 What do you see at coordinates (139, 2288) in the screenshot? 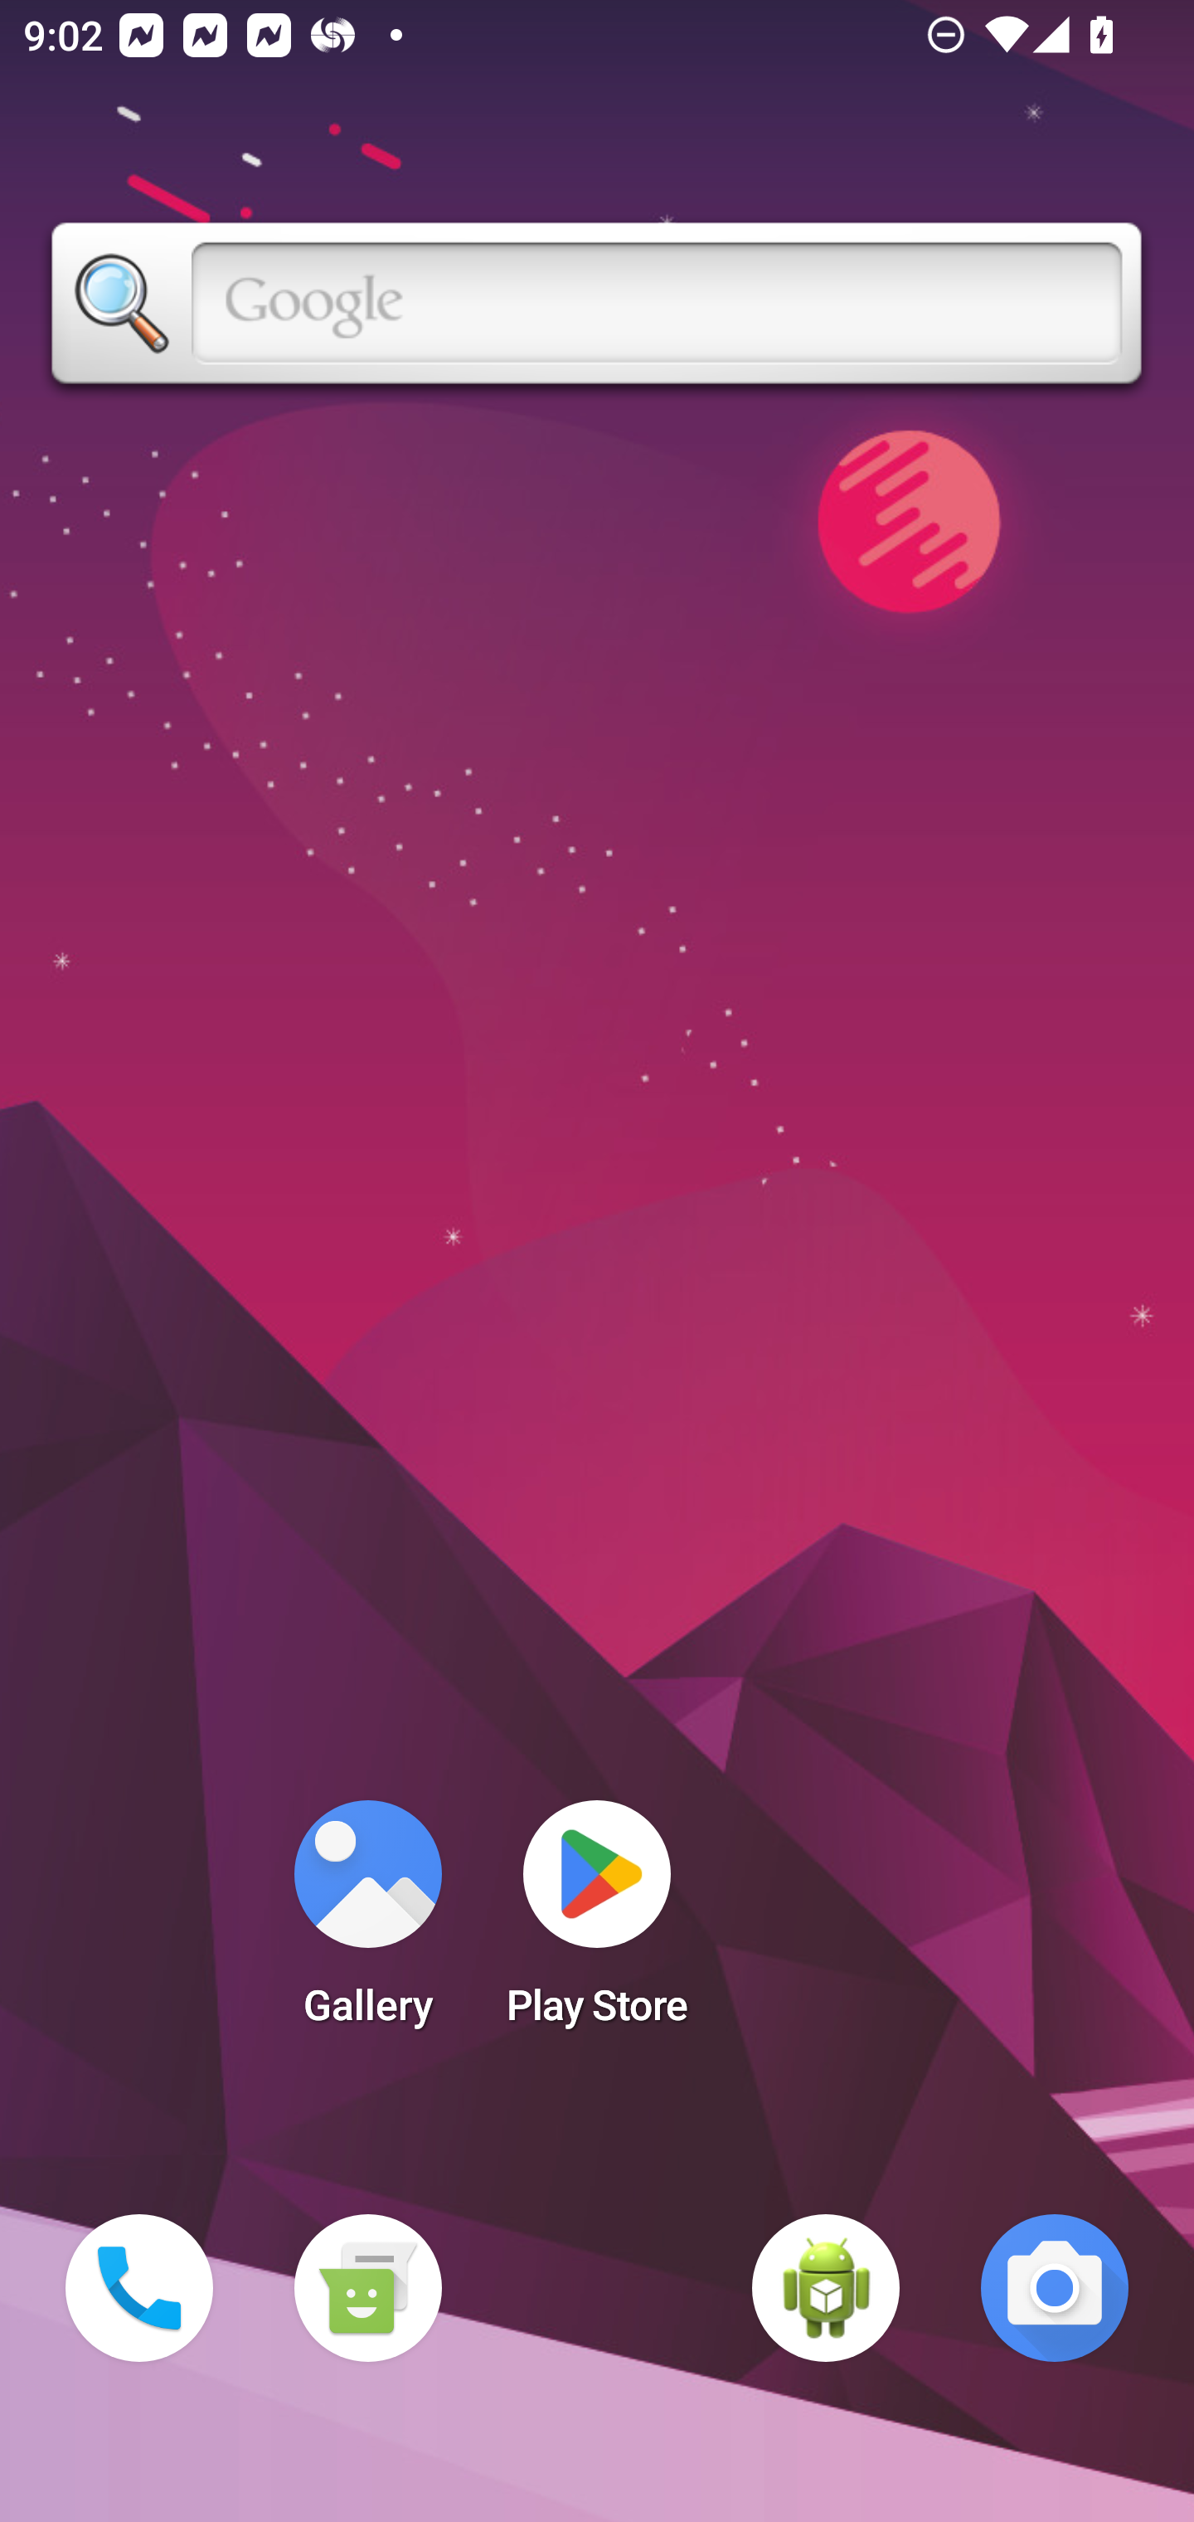
I see `Phone` at bounding box center [139, 2288].